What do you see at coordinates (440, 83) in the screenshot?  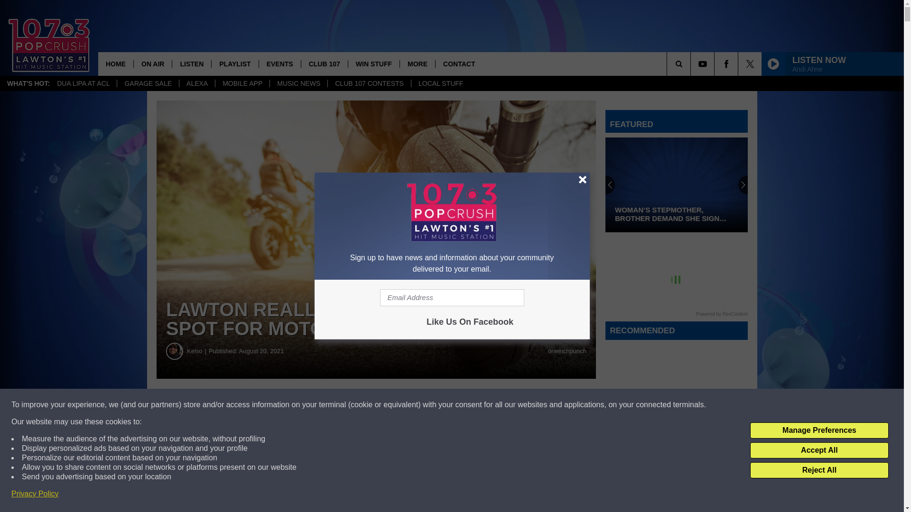 I see `LOCAL STUFF` at bounding box center [440, 83].